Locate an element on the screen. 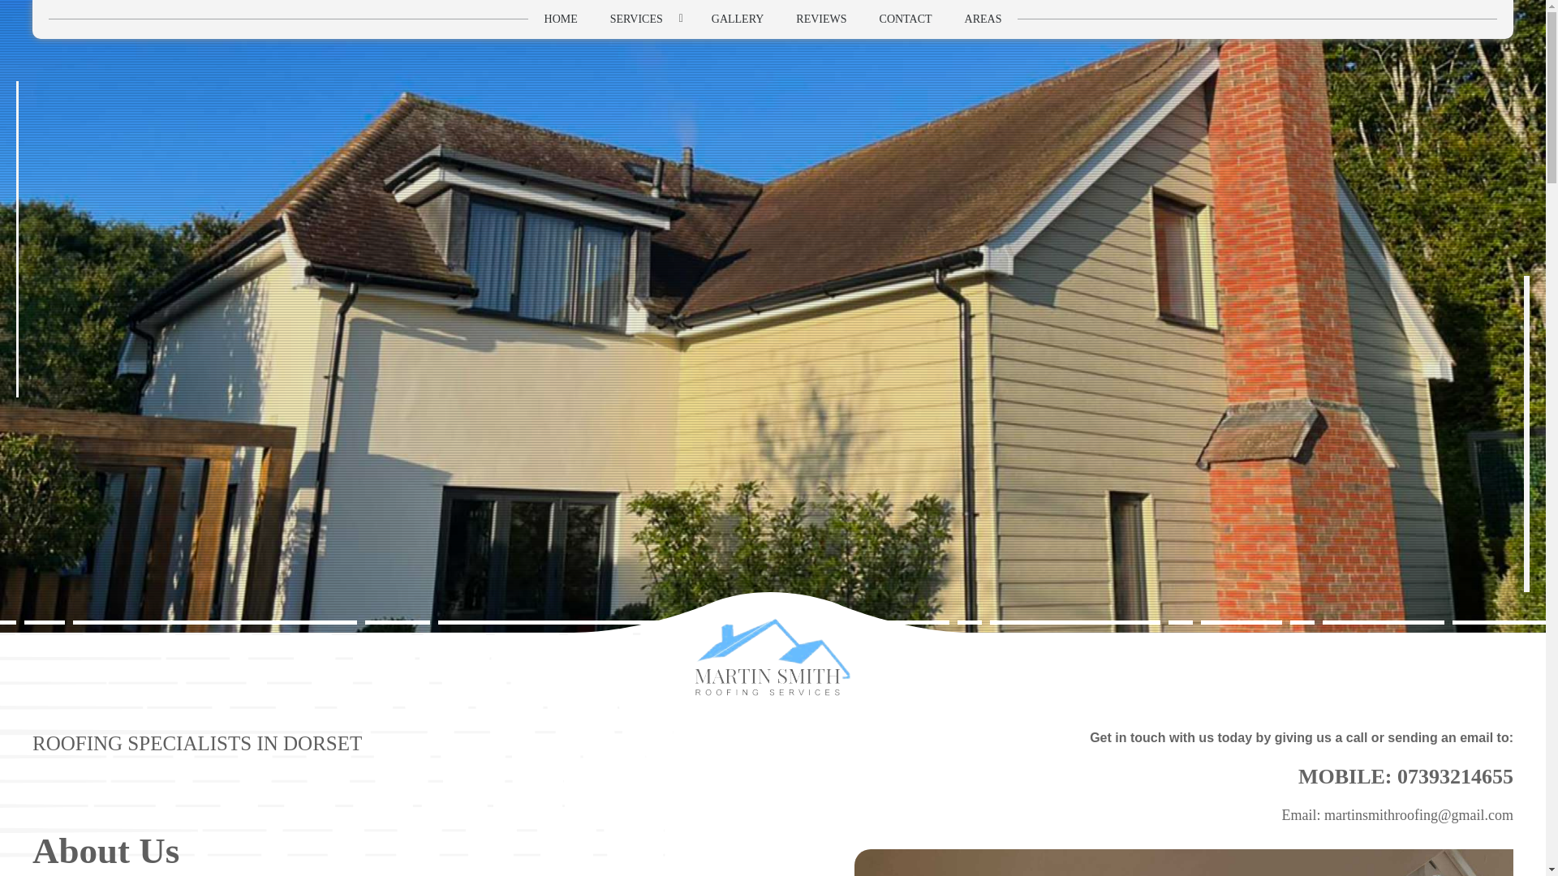  AREAS is located at coordinates (983, 19).